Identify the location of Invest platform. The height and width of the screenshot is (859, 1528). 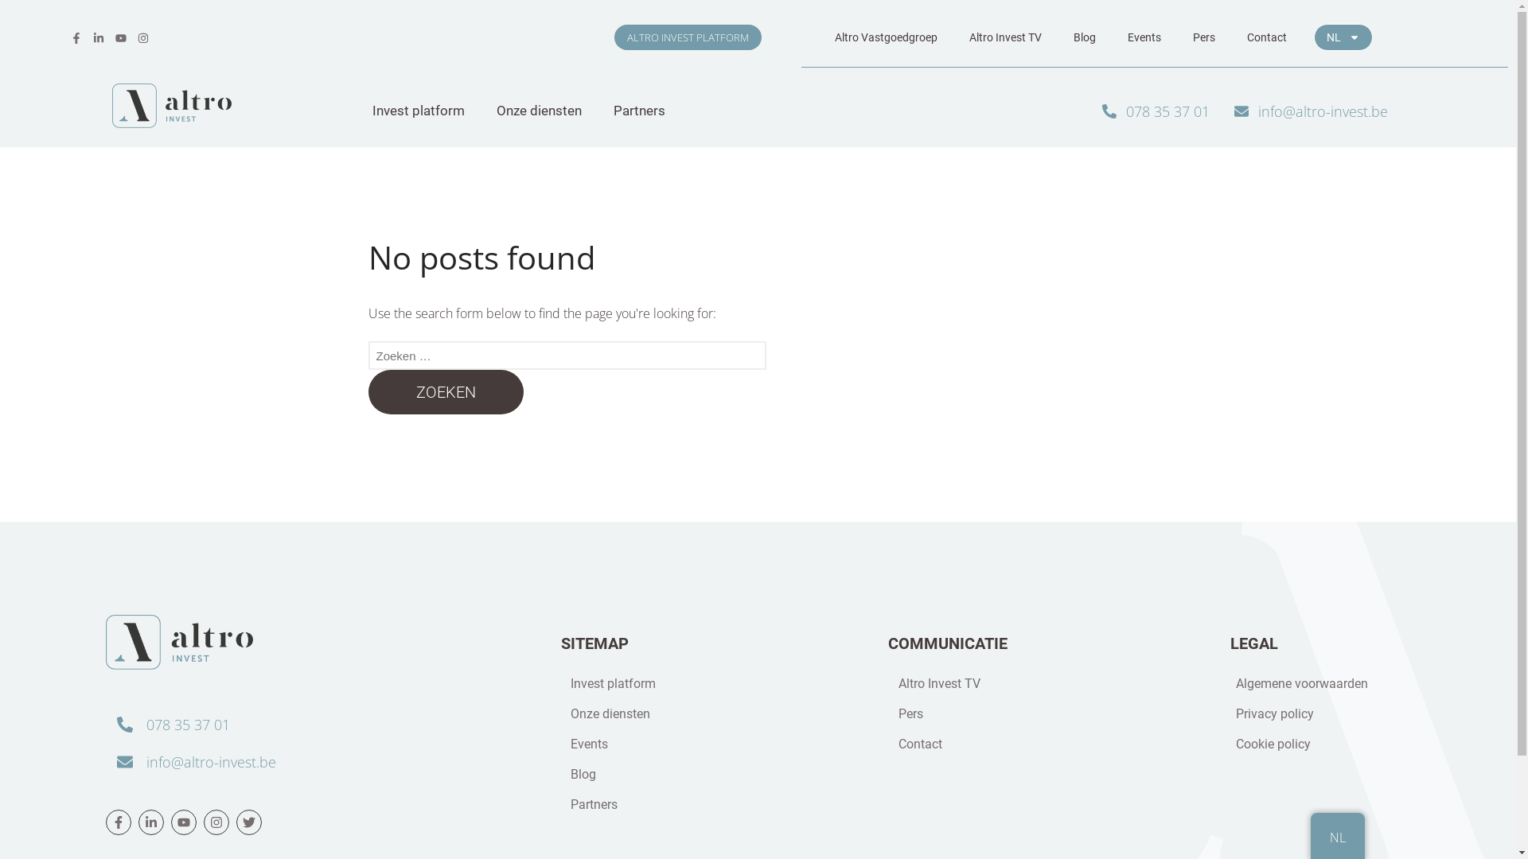
(721, 684).